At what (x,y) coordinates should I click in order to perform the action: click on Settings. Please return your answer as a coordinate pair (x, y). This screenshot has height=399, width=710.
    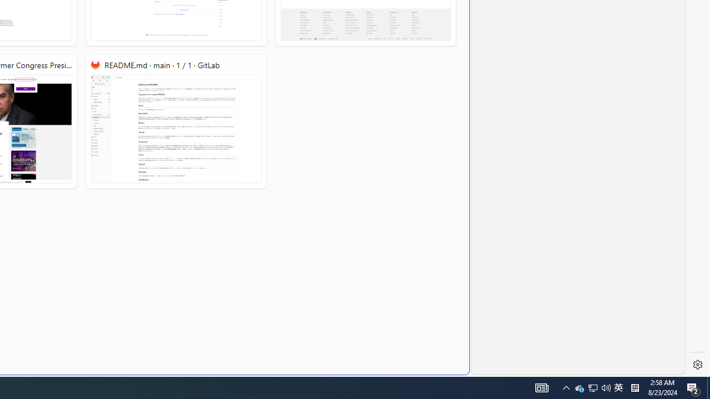
    Looking at the image, I should click on (698, 365).